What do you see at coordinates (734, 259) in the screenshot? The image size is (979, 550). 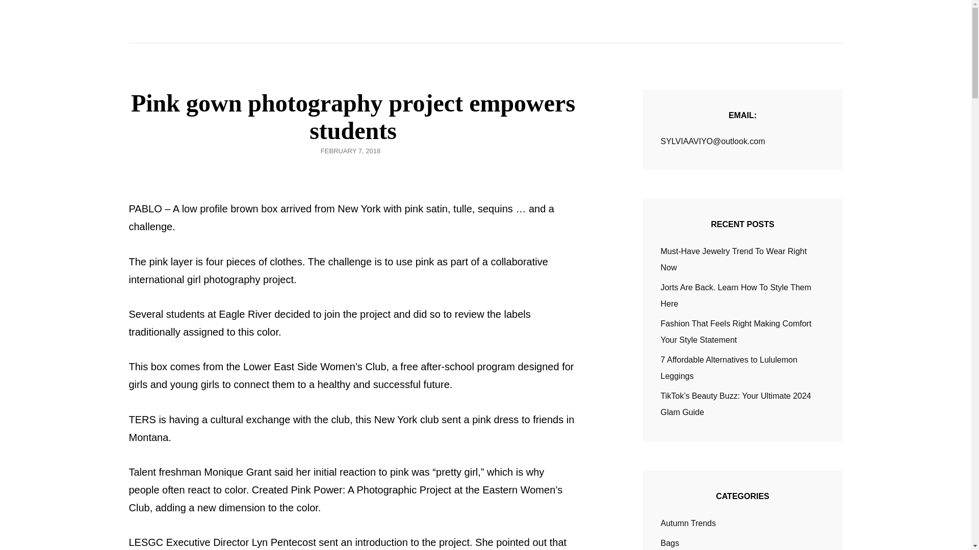 I see `Must-Have Jewelry Trend To Wear Right Now` at bounding box center [734, 259].